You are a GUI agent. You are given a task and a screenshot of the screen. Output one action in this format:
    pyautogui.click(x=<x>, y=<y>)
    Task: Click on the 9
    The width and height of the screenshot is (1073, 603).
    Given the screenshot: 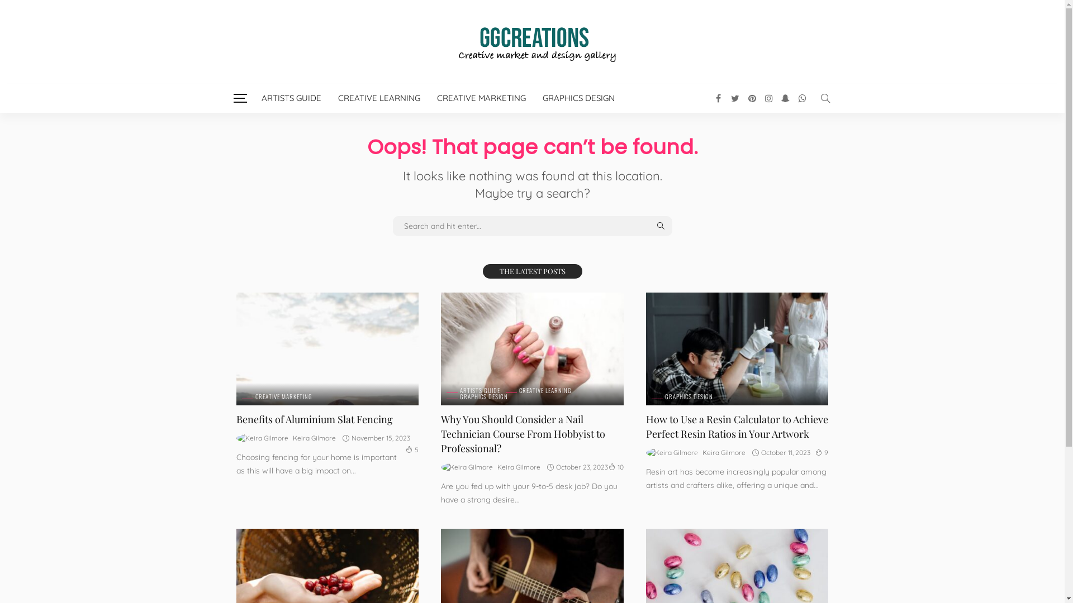 What is the action you would take?
    pyautogui.click(x=822, y=452)
    